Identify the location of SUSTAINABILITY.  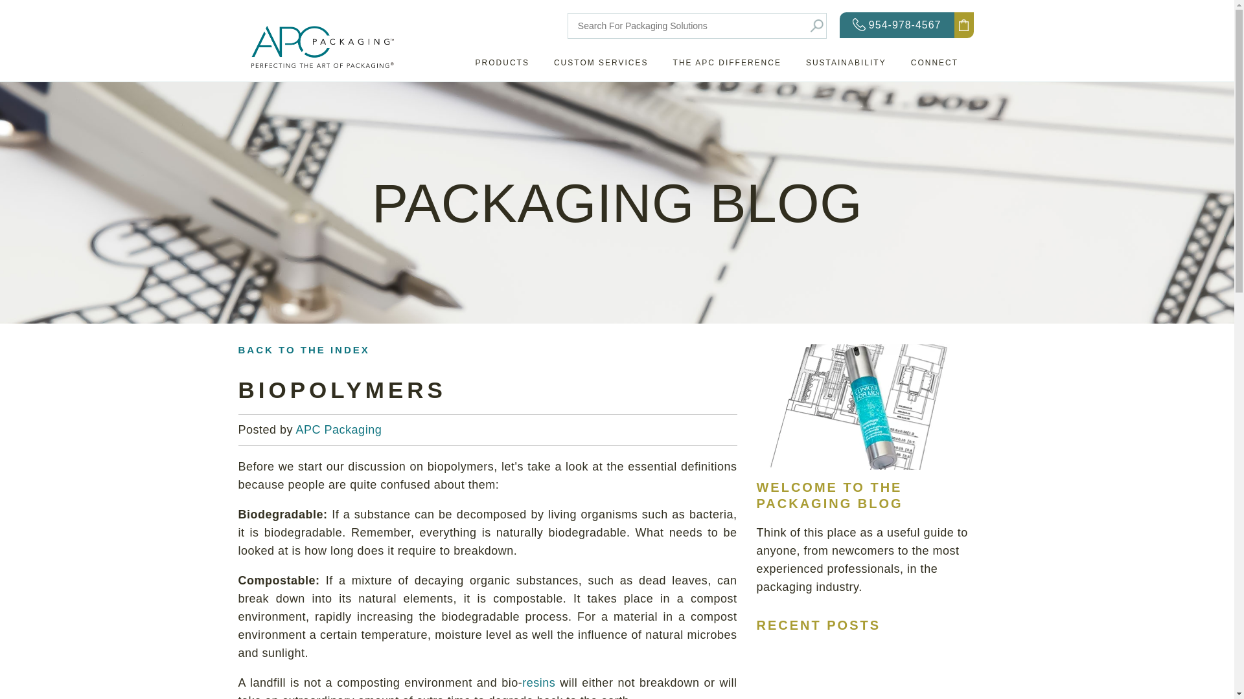
(846, 65).